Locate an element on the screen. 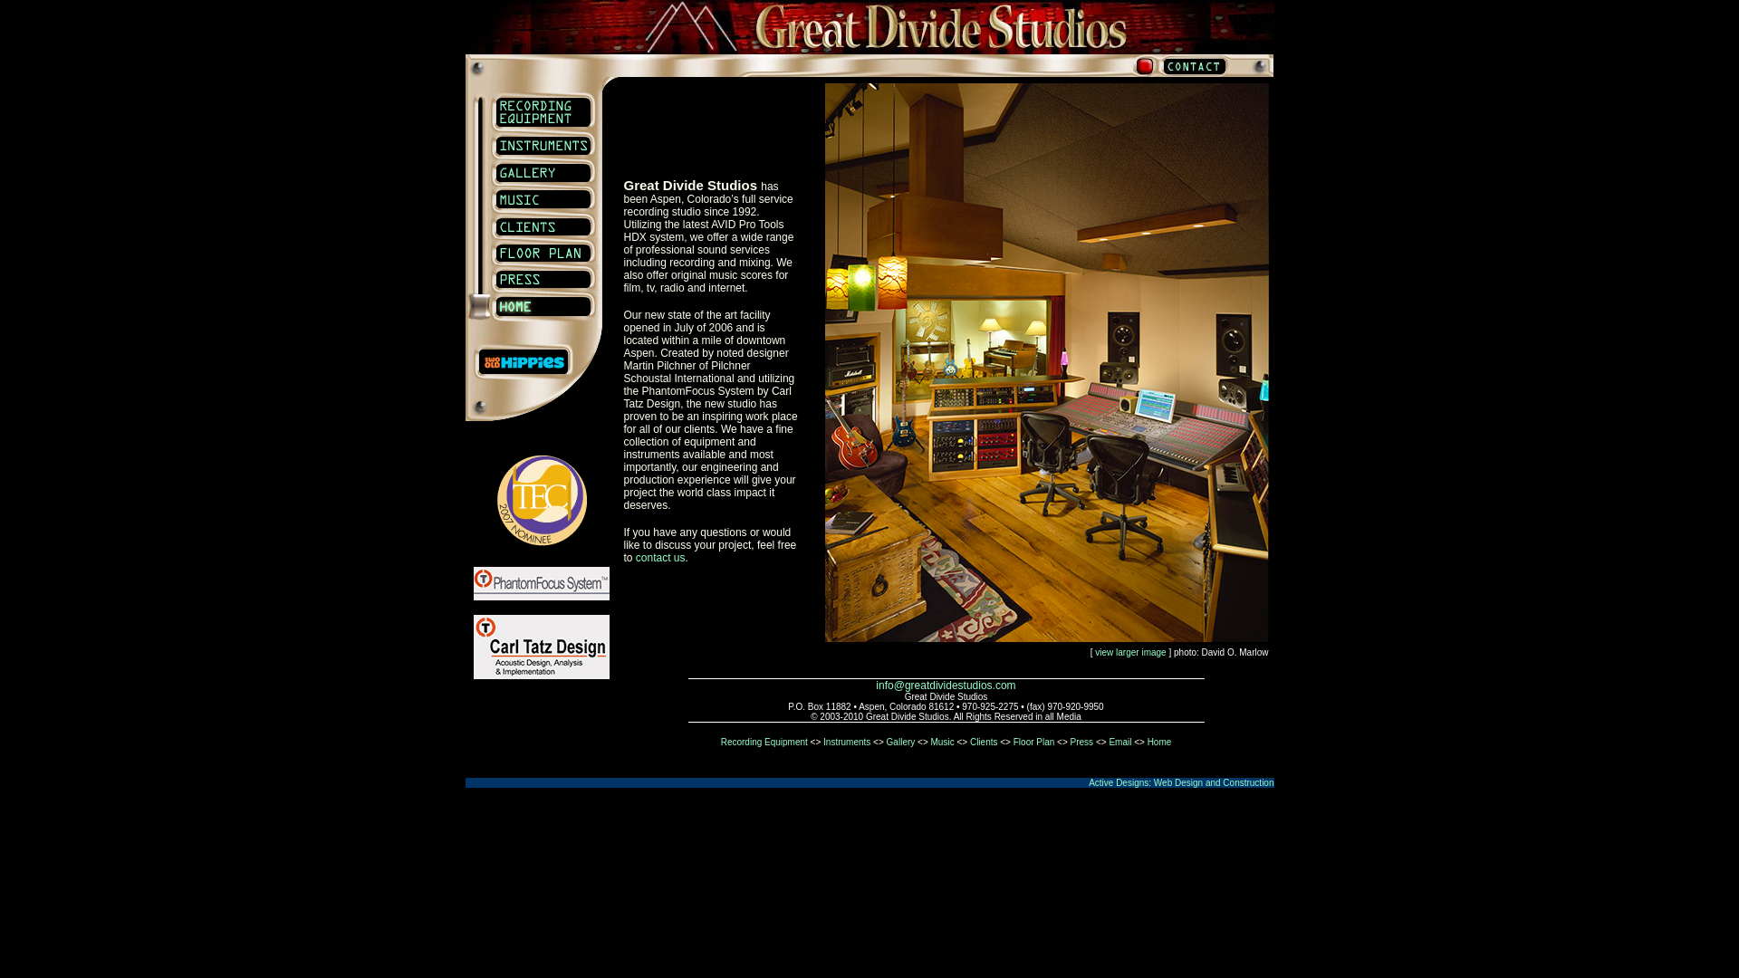  Home is located at coordinates (1159, 743).